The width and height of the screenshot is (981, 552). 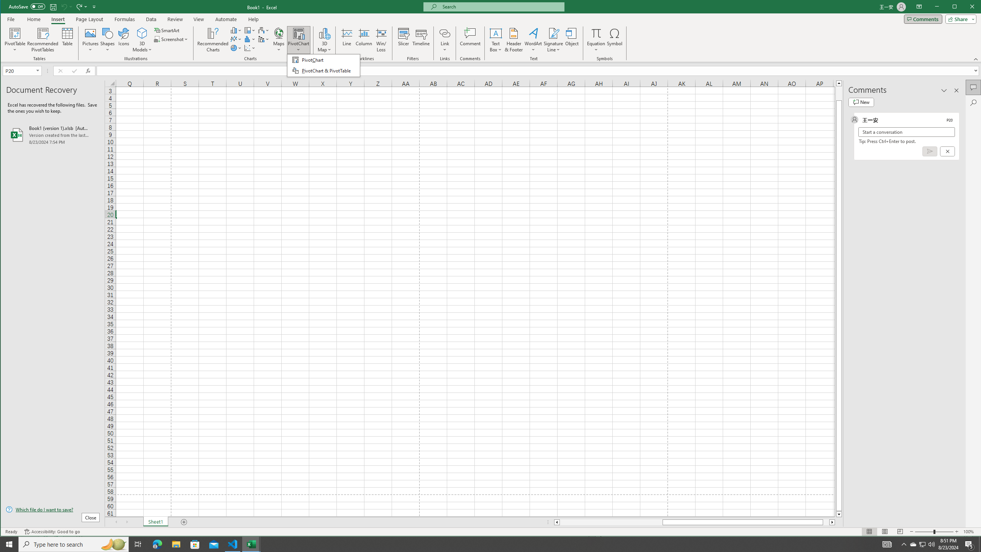 What do you see at coordinates (233, 544) in the screenshot?
I see `Visual Studio Code - 1 running window` at bounding box center [233, 544].